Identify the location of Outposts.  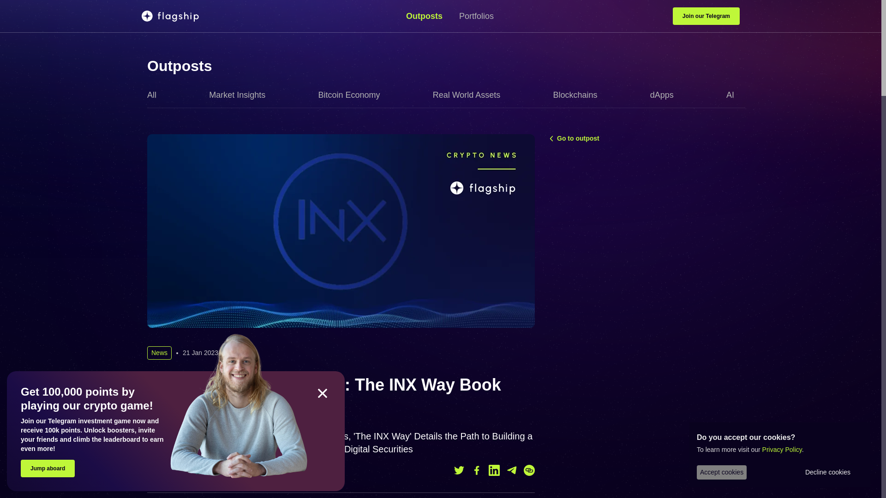
(428, 16).